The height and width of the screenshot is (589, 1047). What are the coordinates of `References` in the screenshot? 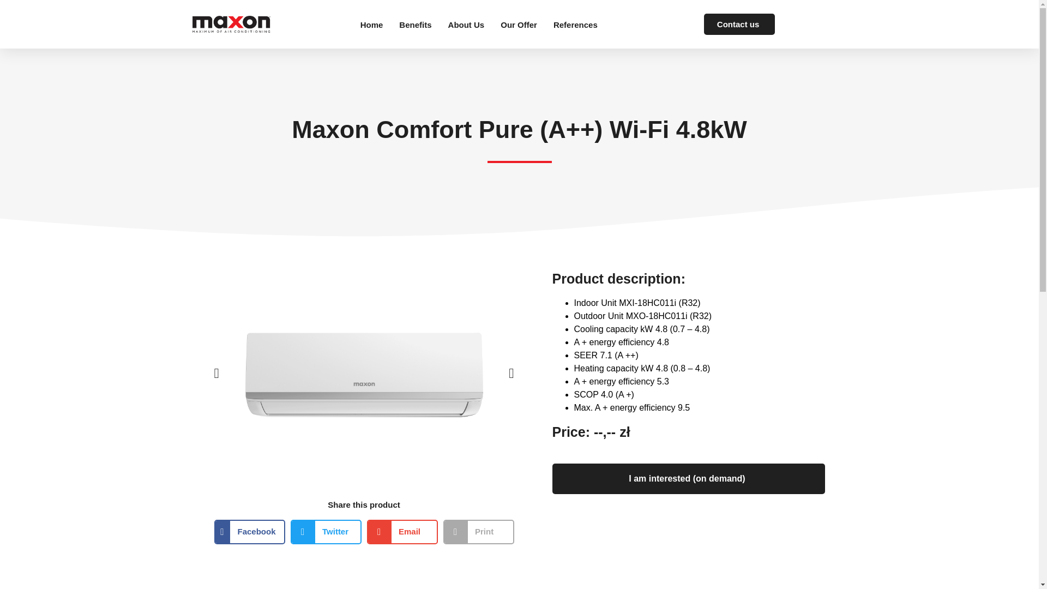 It's located at (576, 24).